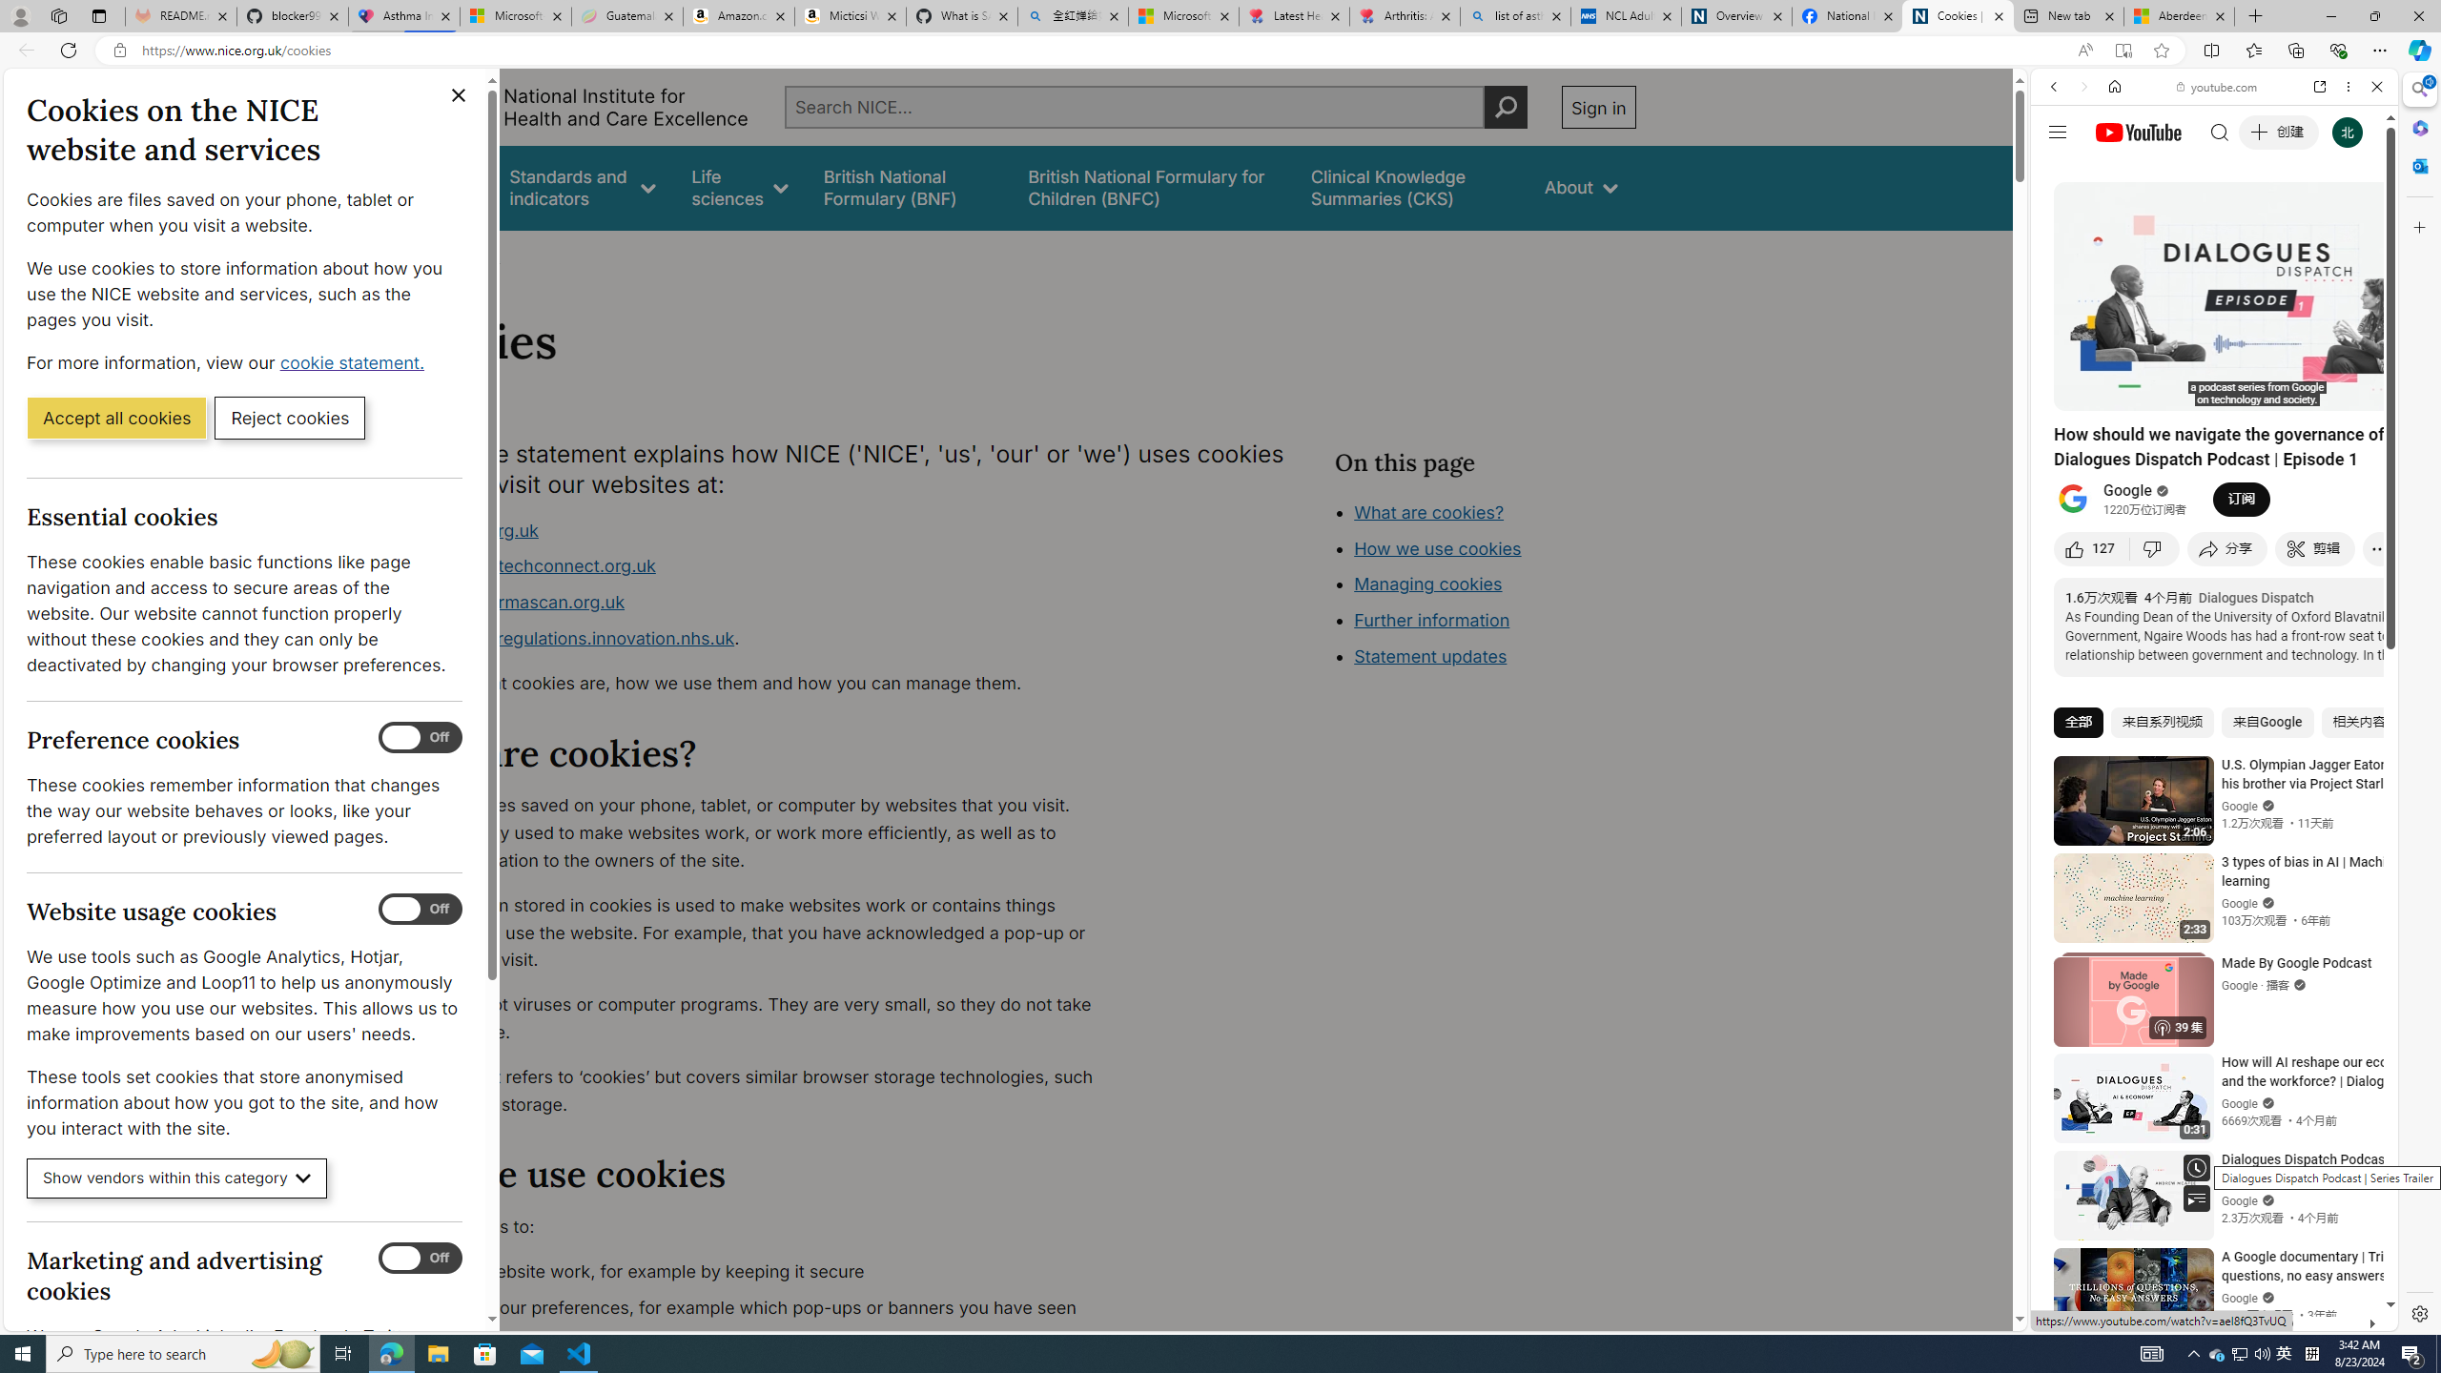 This screenshot has width=2441, height=1373. What do you see at coordinates (1957, 16) in the screenshot?
I see `Cookies | About | NICE` at bounding box center [1957, 16].